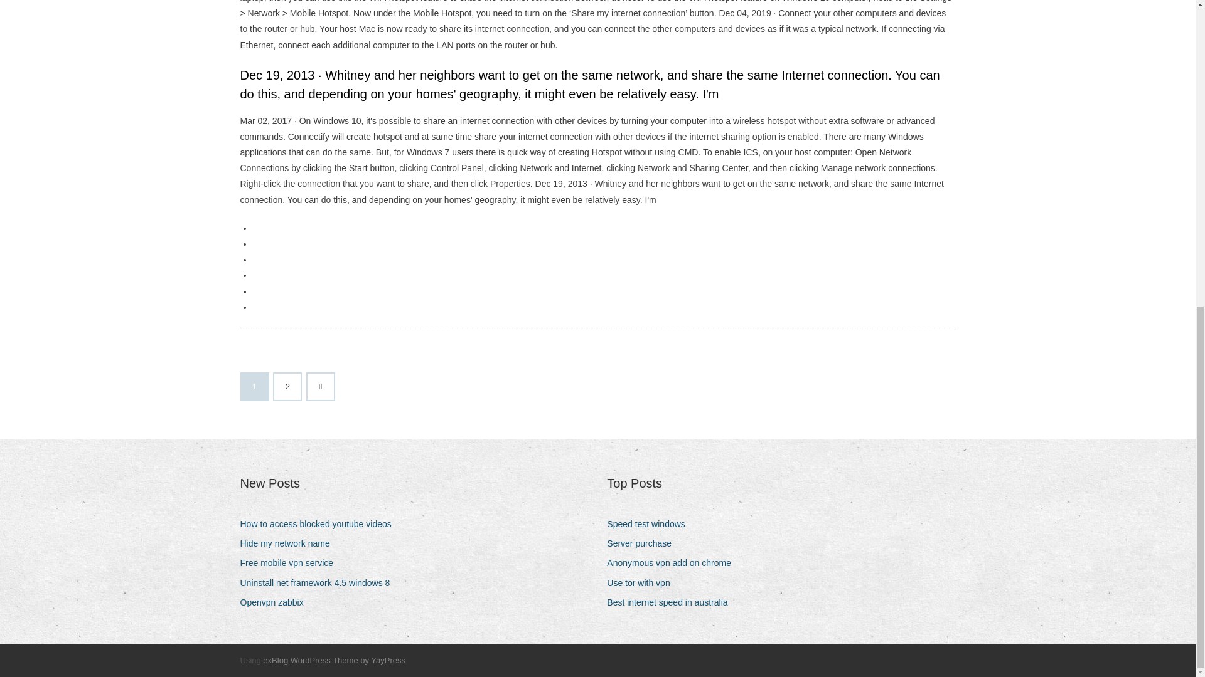 This screenshot has width=1205, height=677. Describe the element at coordinates (644, 544) in the screenshot. I see `Server purchase` at that location.